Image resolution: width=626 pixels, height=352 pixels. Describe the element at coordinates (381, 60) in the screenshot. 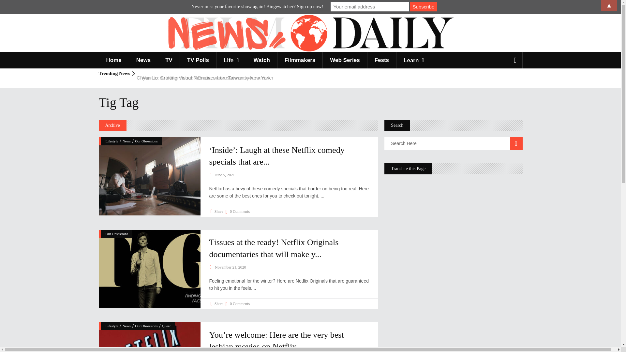

I see `Fests` at that location.